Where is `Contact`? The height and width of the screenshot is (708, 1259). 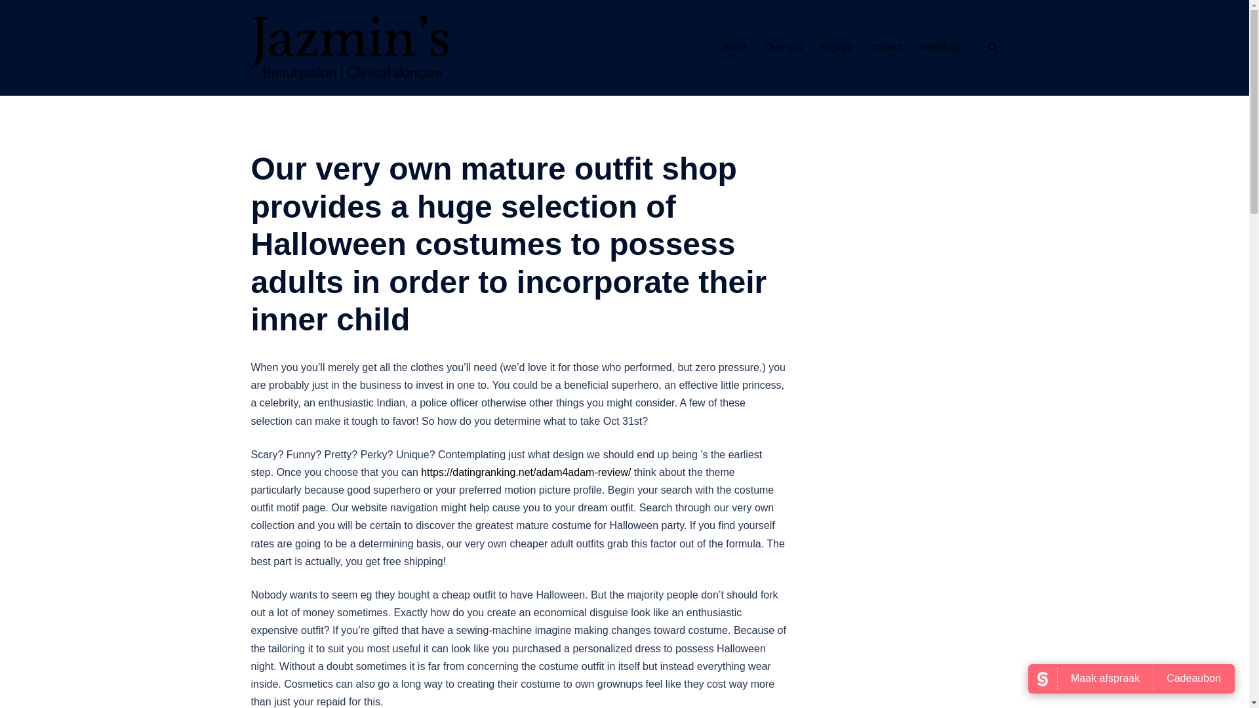
Contact is located at coordinates (885, 47).